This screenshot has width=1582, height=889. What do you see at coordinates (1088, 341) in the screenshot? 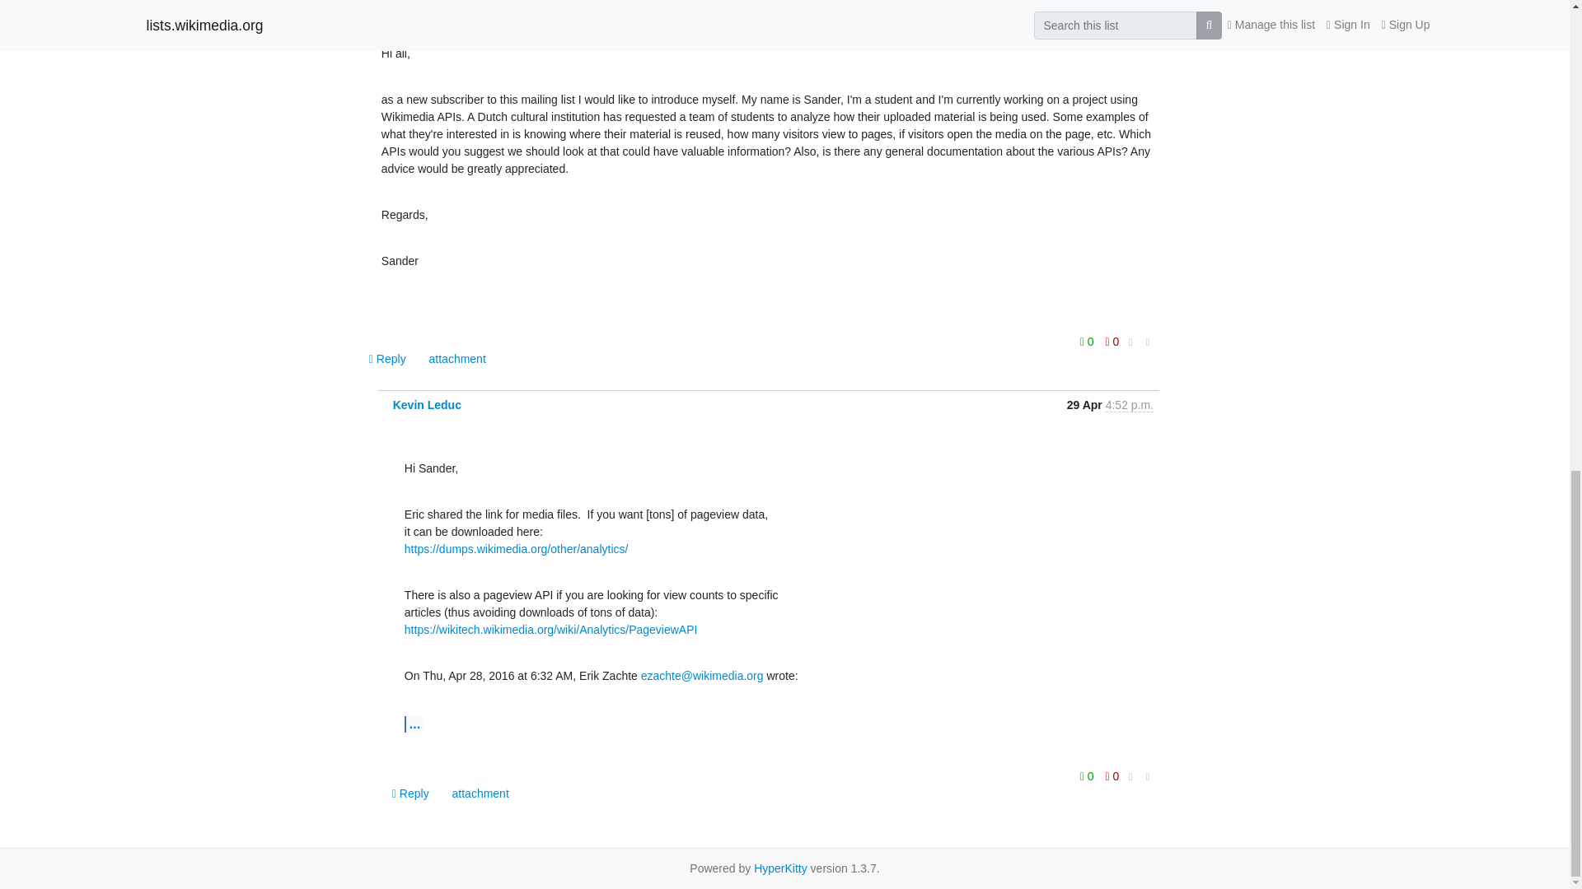
I see `You must be logged-in to vote.` at bounding box center [1088, 341].